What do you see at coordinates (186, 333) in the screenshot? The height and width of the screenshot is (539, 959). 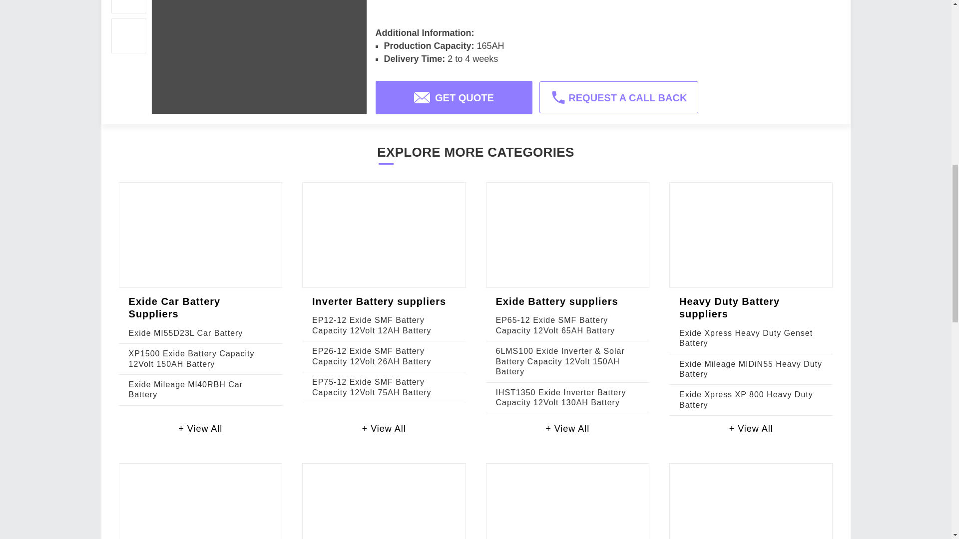 I see `Exide MI55D23L Car Battery` at bounding box center [186, 333].